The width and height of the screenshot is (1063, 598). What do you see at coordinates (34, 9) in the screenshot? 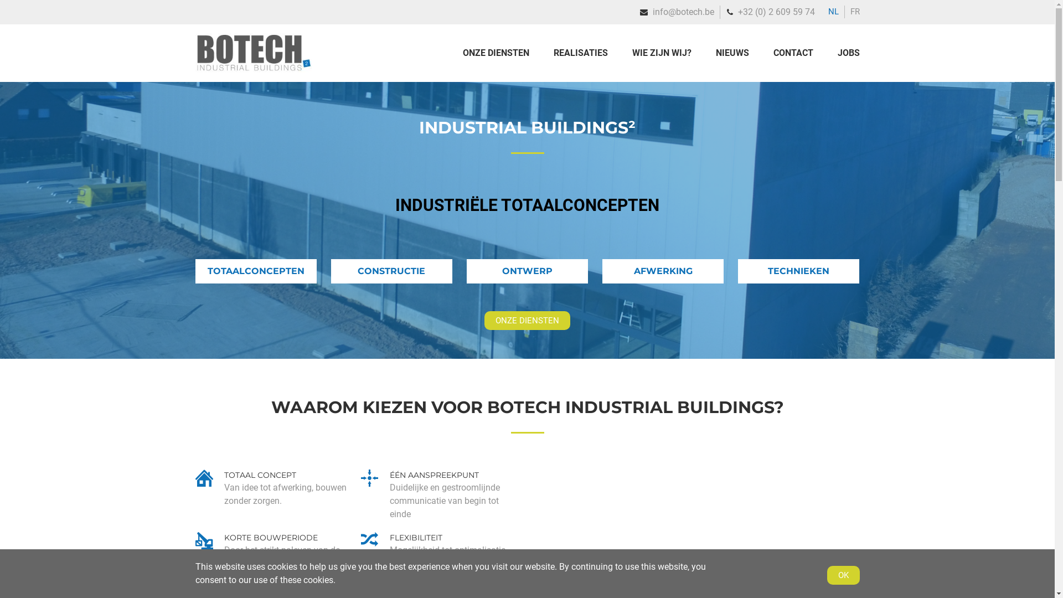
I see `Toepassen` at bounding box center [34, 9].